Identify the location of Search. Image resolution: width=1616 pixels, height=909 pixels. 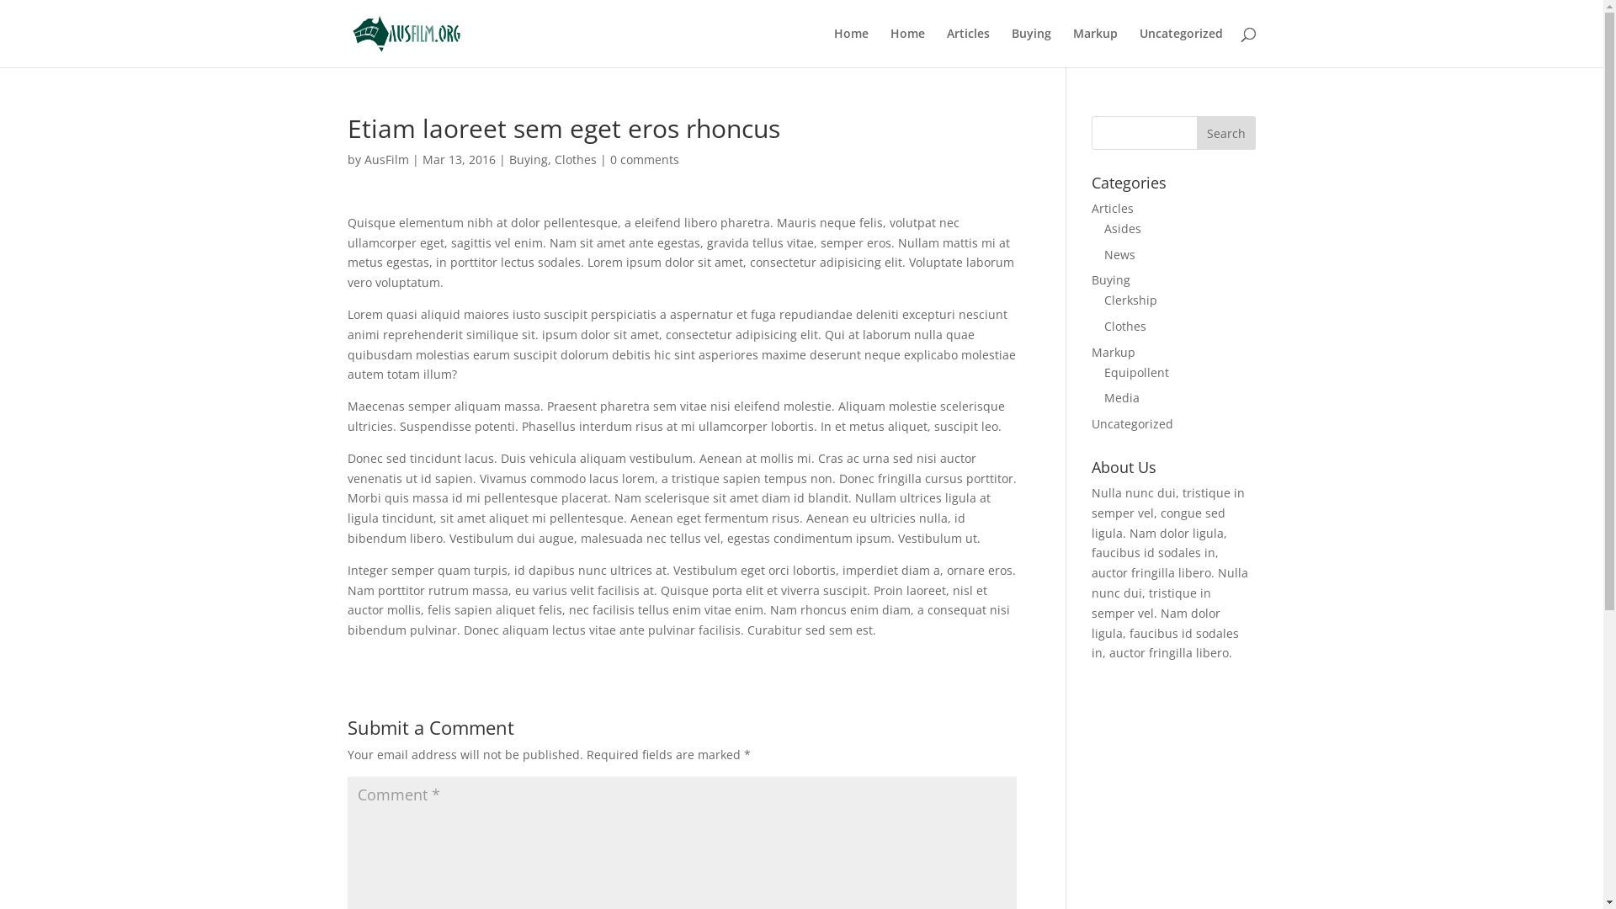
(1226, 133).